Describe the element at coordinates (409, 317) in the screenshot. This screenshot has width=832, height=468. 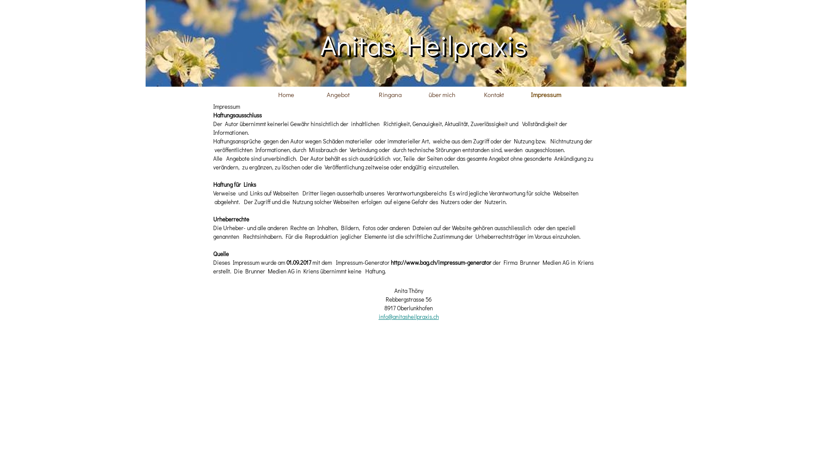
I see `info@anitasheilpraxis.ch` at that location.